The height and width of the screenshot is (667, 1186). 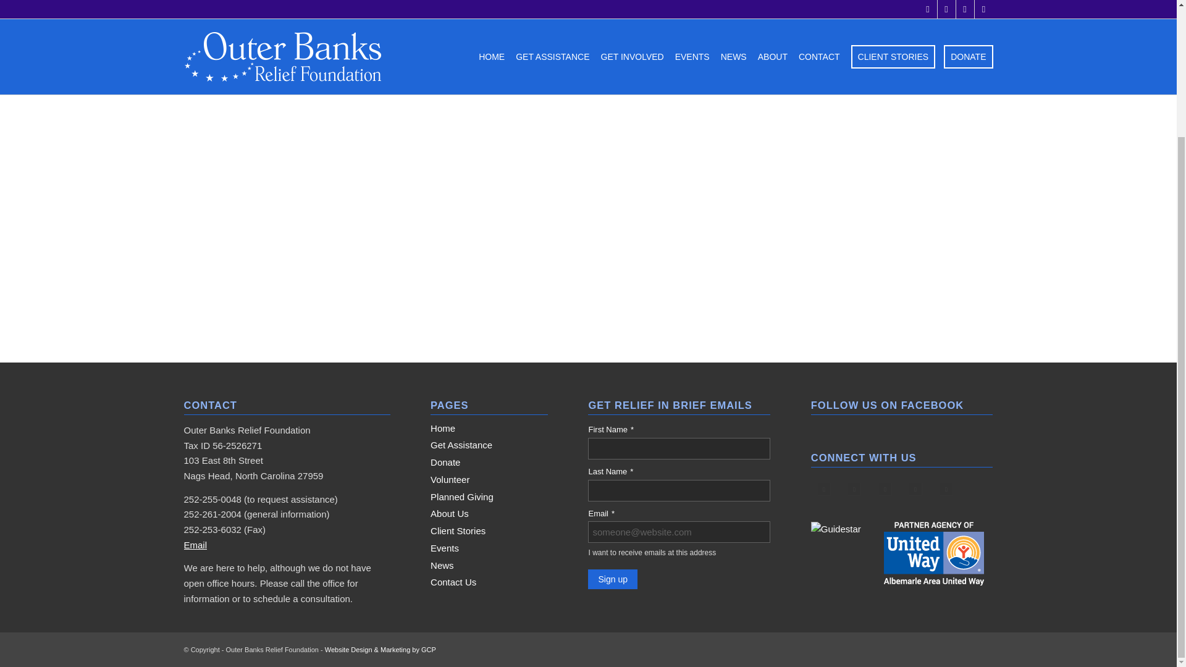 I want to click on Volunteer, so click(x=489, y=479).